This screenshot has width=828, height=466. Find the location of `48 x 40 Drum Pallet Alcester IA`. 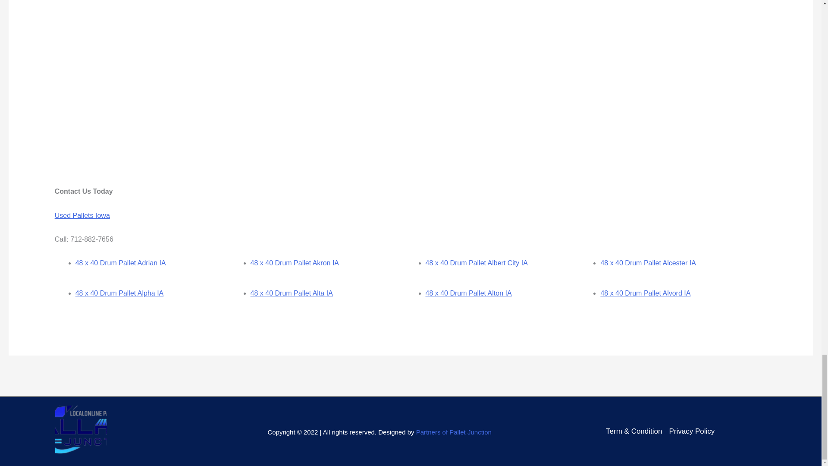

48 x 40 Drum Pallet Alcester IA is located at coordinates (648, 262).